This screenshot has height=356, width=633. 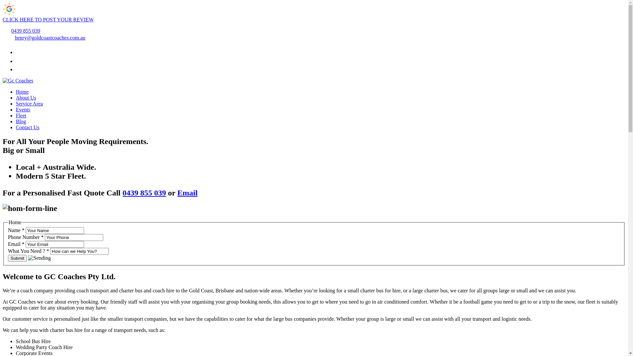 I want to click on Home, so click(x=22, y=92).